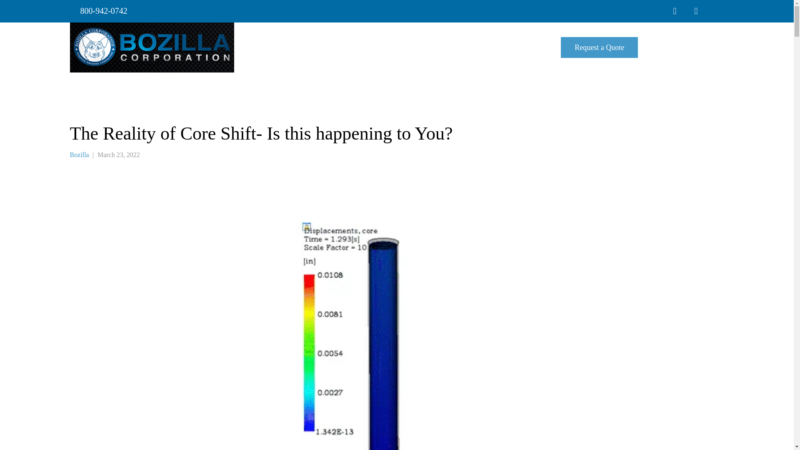  I want to click on About Us, so click(403, 47).